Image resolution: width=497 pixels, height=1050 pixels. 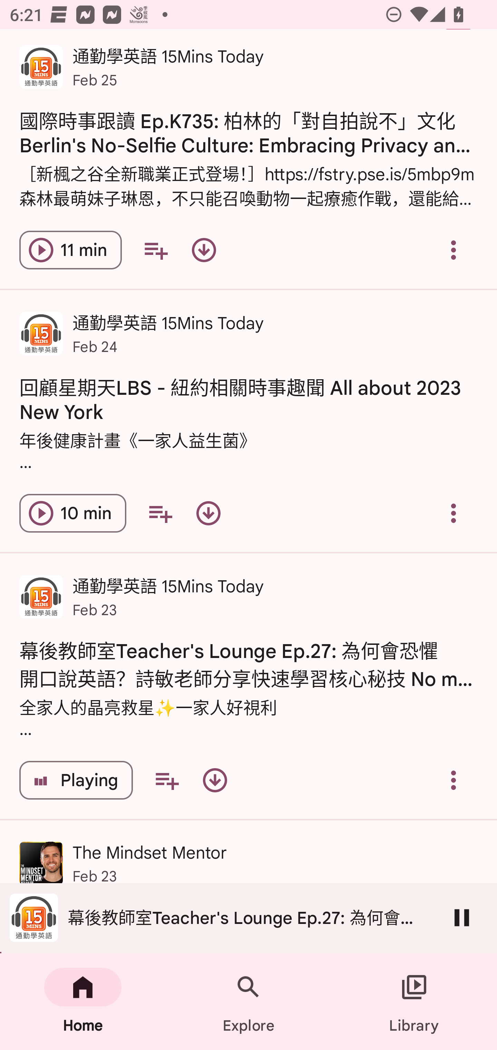 What do you see at coordinates (166, 780) in the screenshot?
I see `Add to your queue` at bounding box center [166, 780].